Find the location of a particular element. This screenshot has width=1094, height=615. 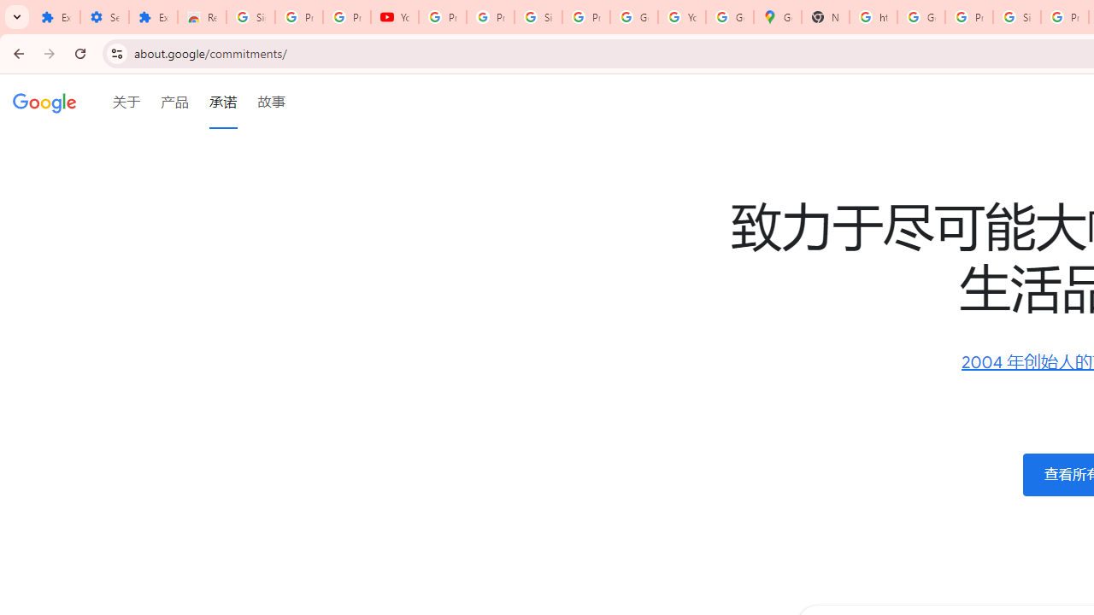

Extensions is located at coordinates (56, 17).